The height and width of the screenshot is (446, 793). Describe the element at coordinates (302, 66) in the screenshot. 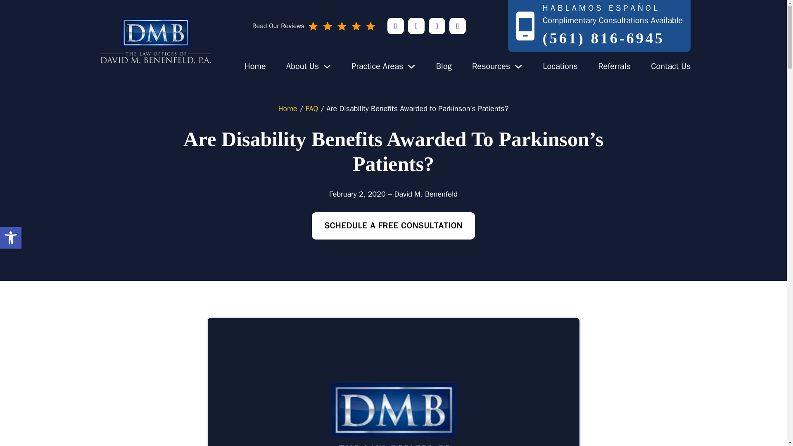

I see `About Us` at that location.